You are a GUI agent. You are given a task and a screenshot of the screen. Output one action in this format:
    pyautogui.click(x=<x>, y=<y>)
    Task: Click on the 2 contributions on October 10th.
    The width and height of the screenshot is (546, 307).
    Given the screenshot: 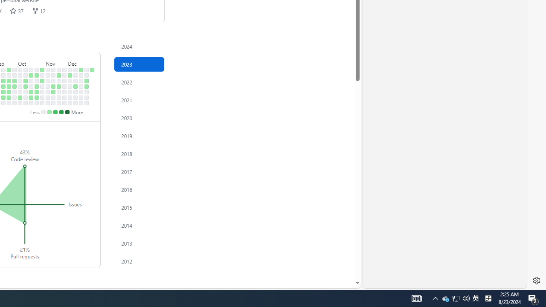 What is the action you would take?
    pyautogui.click(x=26, y=81)
    